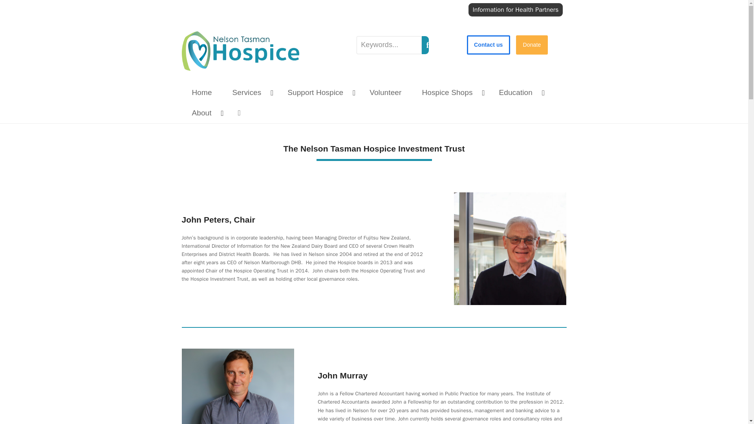  Describe the element at coordinates (201, 93) in the screenshot. I see `Home` at that location.